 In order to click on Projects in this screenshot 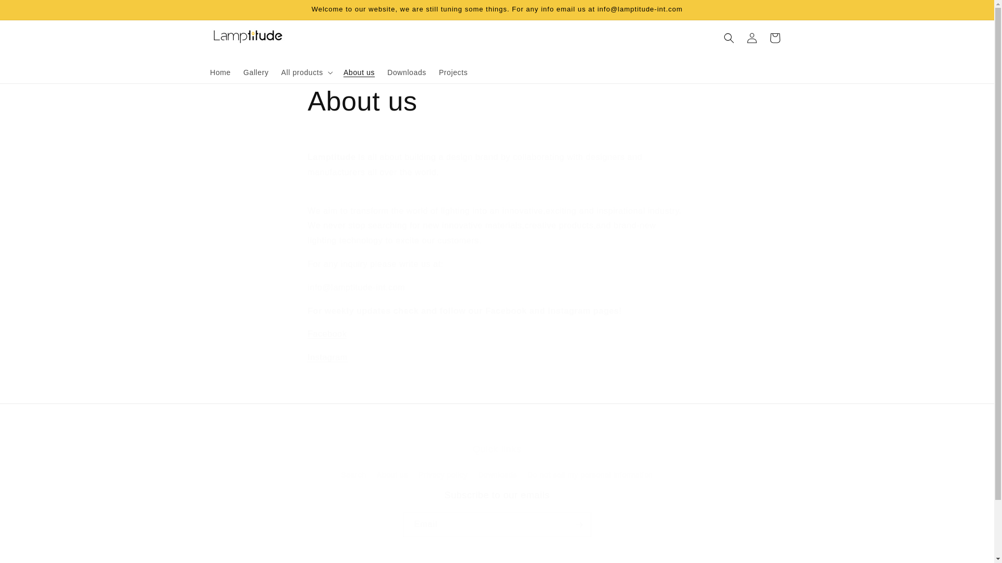, I will do `click(453, 72)`.